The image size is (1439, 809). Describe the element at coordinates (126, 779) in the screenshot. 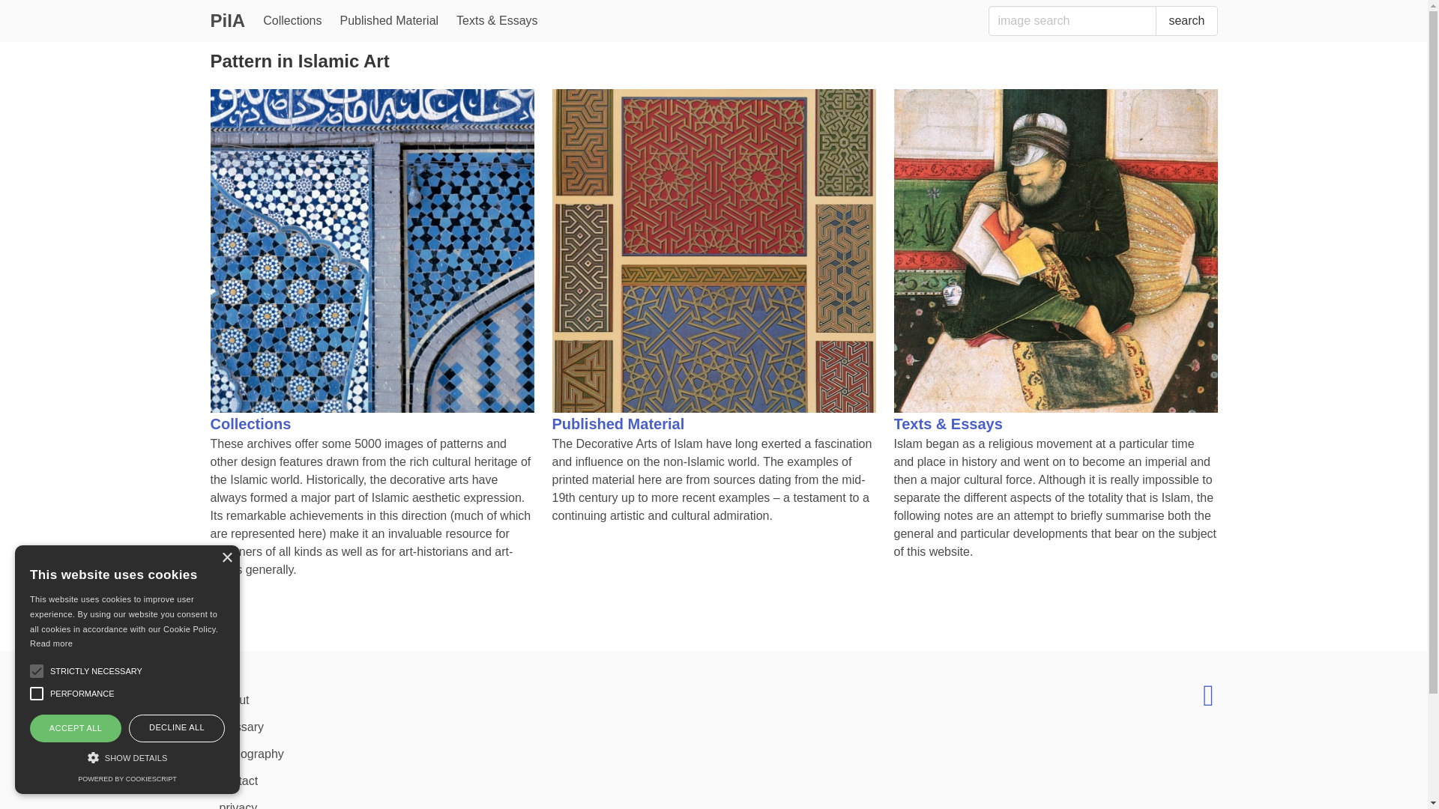

I see `POWERED BY COOKIESCRIPT` at that location.